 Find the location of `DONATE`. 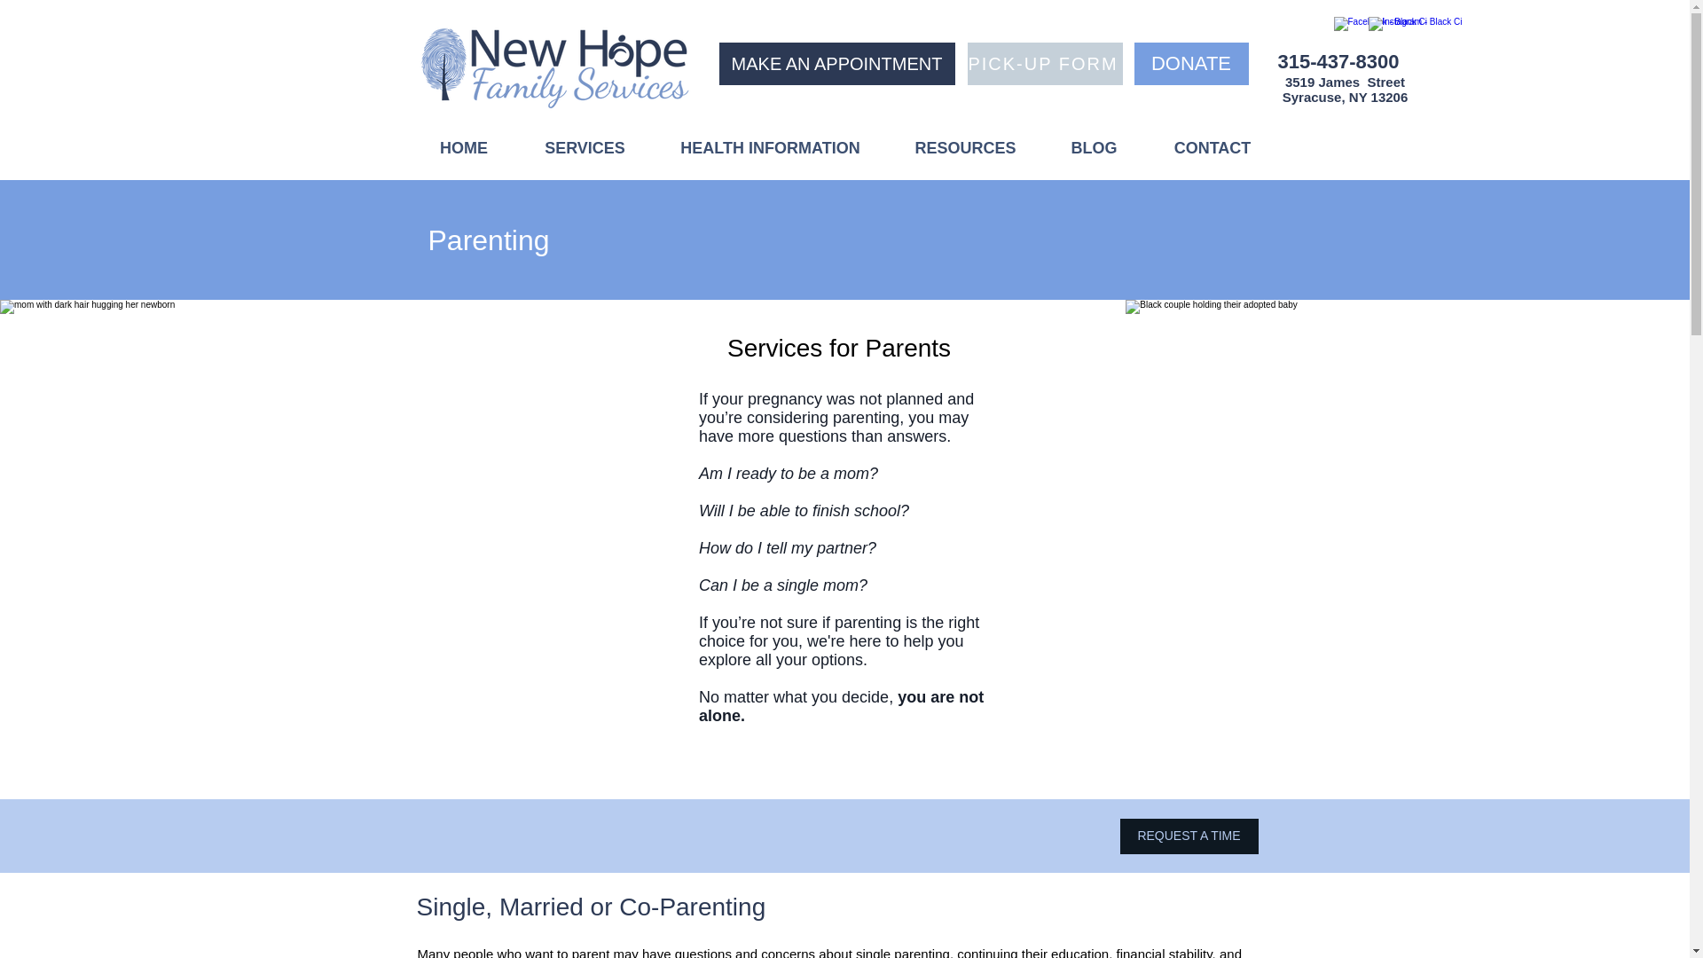

DONATE is located at coordinates (1190, 64).